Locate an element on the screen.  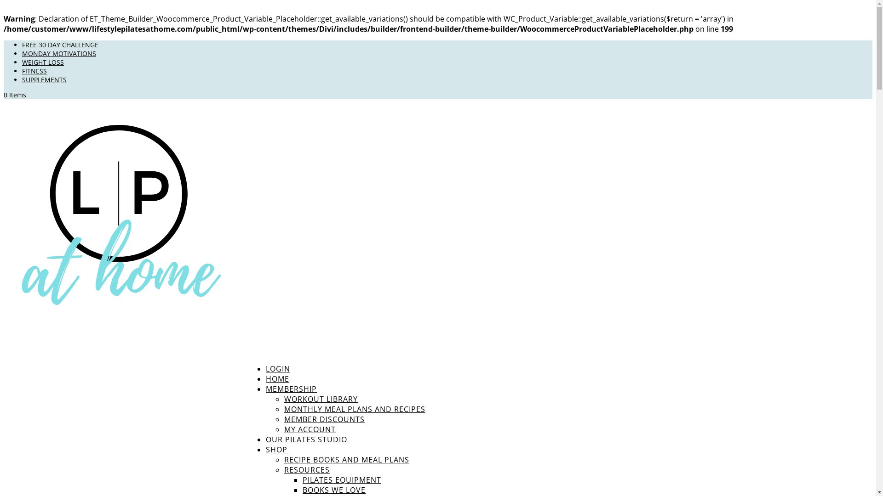
RESOURCES is located at coordinates (307, 470).